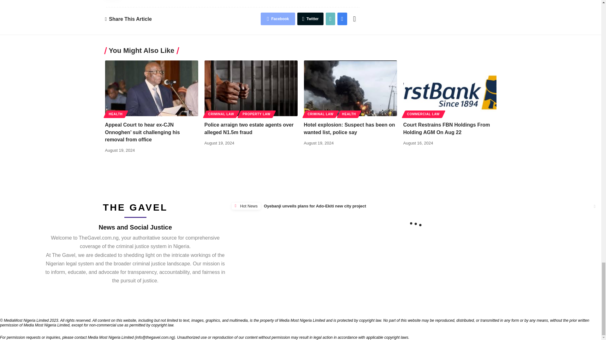 The image size is (606, 340). What do you see at coordinates (450, 88) in the screenshot?
I see `Court Restrains FBN Holdings From Holding AGM On Aug 22` at bounding box center [450, 88].